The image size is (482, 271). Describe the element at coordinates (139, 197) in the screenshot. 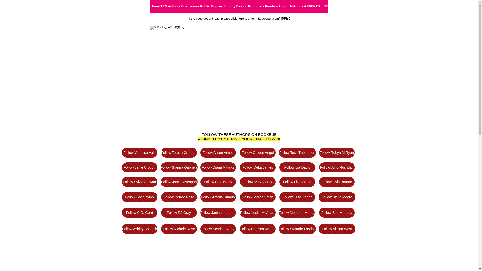

I see `Follow Lee Savino` at that location.